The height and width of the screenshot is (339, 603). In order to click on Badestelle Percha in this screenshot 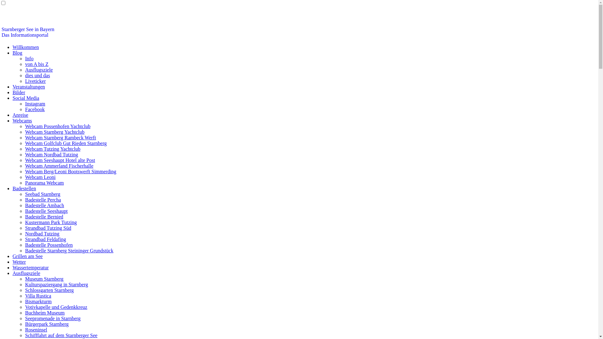, I will do `click(43, 200)`.